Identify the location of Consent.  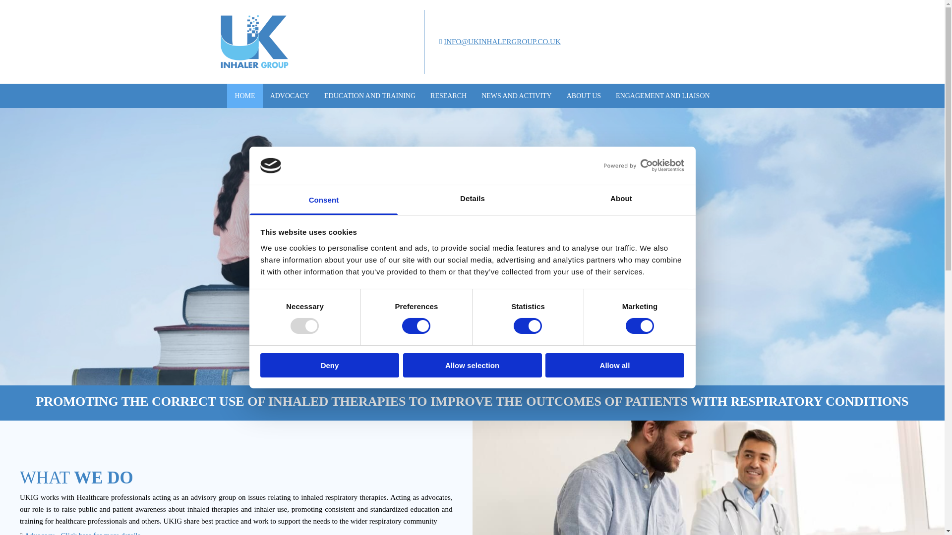
(323, 200).